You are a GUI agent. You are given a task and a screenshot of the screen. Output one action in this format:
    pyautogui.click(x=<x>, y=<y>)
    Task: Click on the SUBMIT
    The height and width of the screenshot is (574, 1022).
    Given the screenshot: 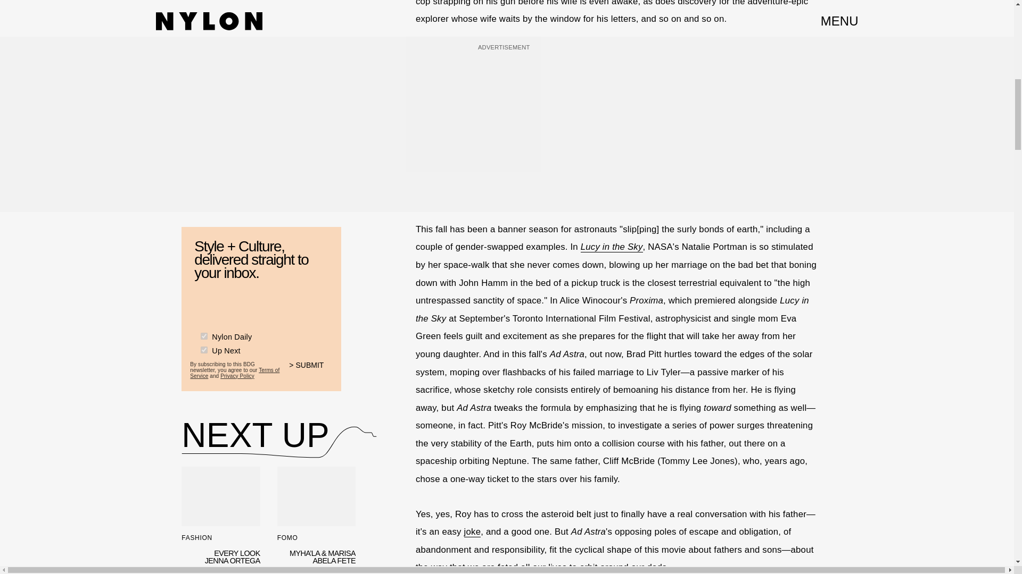 What is the action you would take?
    pyautogui.click(x=311, y=372)
    